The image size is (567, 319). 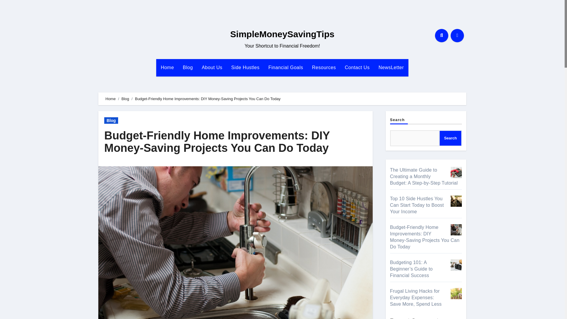 What do you see at coordinates (167, 67) in the screenshot?
I see `Home` at bounding box center [167, 67].